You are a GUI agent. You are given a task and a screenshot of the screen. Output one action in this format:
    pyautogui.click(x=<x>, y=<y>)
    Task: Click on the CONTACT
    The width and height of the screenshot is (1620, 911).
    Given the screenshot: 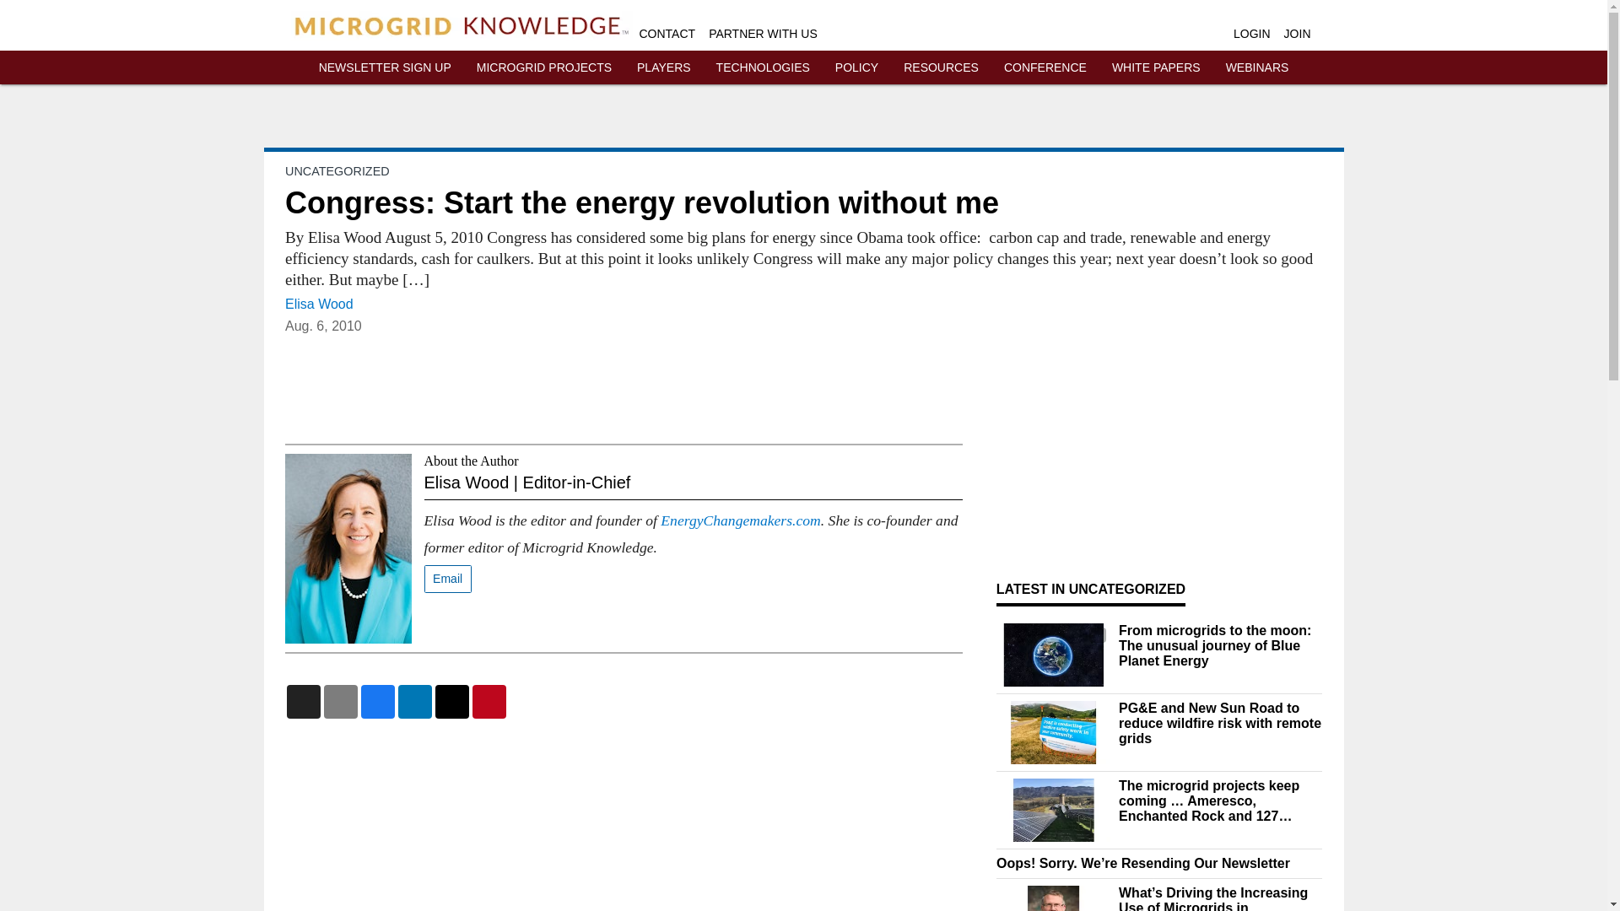 What is the action you would take?
    pyautogui.click(x=668, y=34)
    